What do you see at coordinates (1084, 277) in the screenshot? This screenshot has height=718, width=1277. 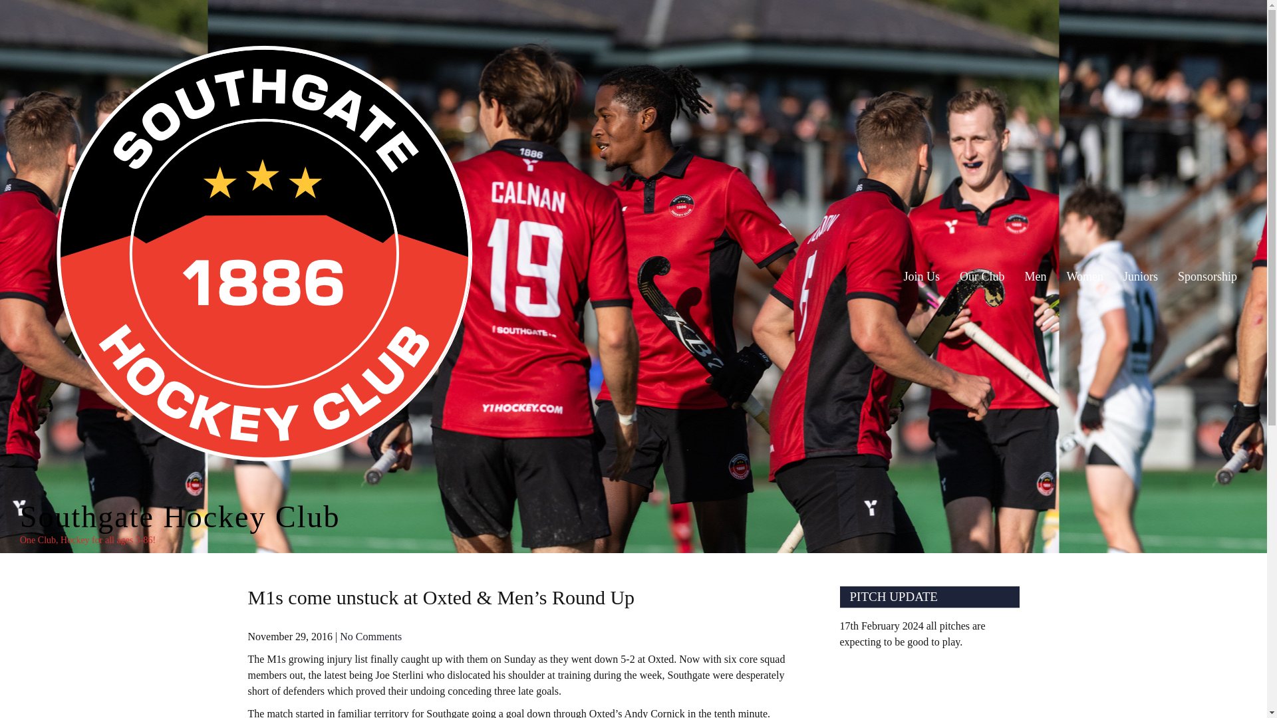 I see `Women` at bounding box center [1084, 277].